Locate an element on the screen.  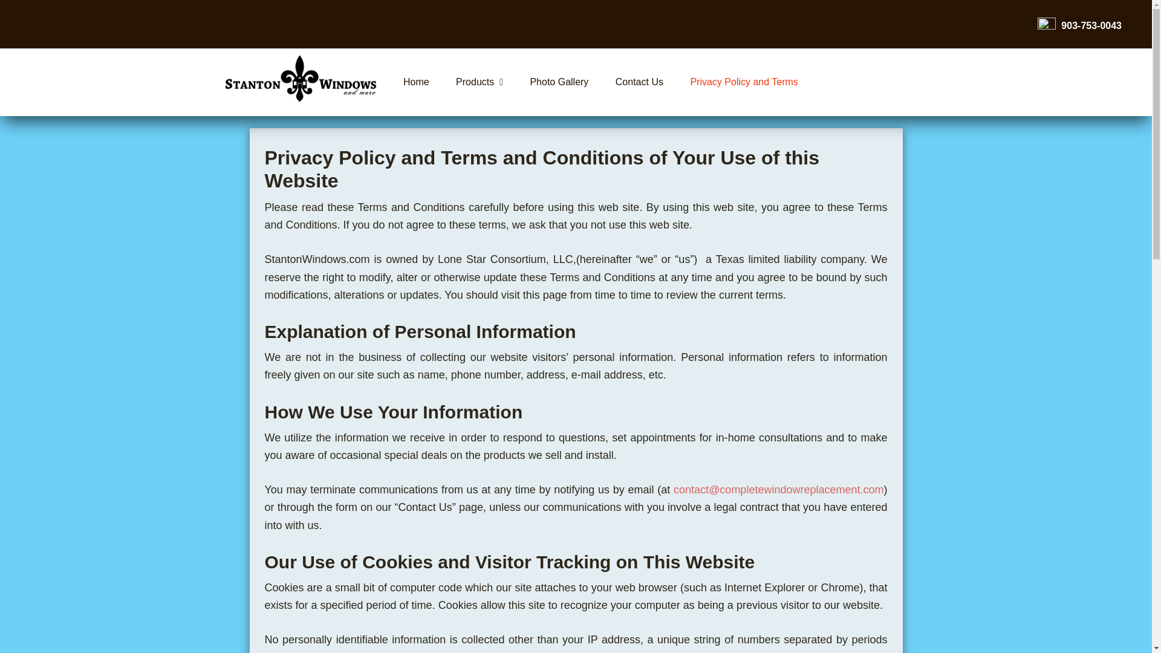
  903-753-0043 is located at coordinates (1079, 25).